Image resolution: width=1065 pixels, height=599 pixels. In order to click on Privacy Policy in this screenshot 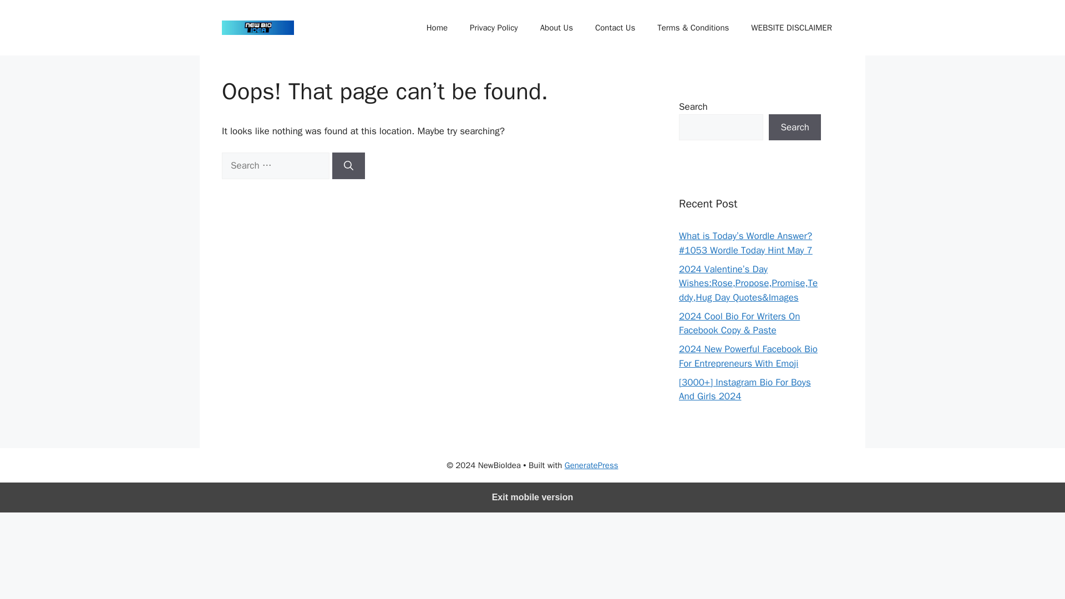, I will do `click(494, 28)`.